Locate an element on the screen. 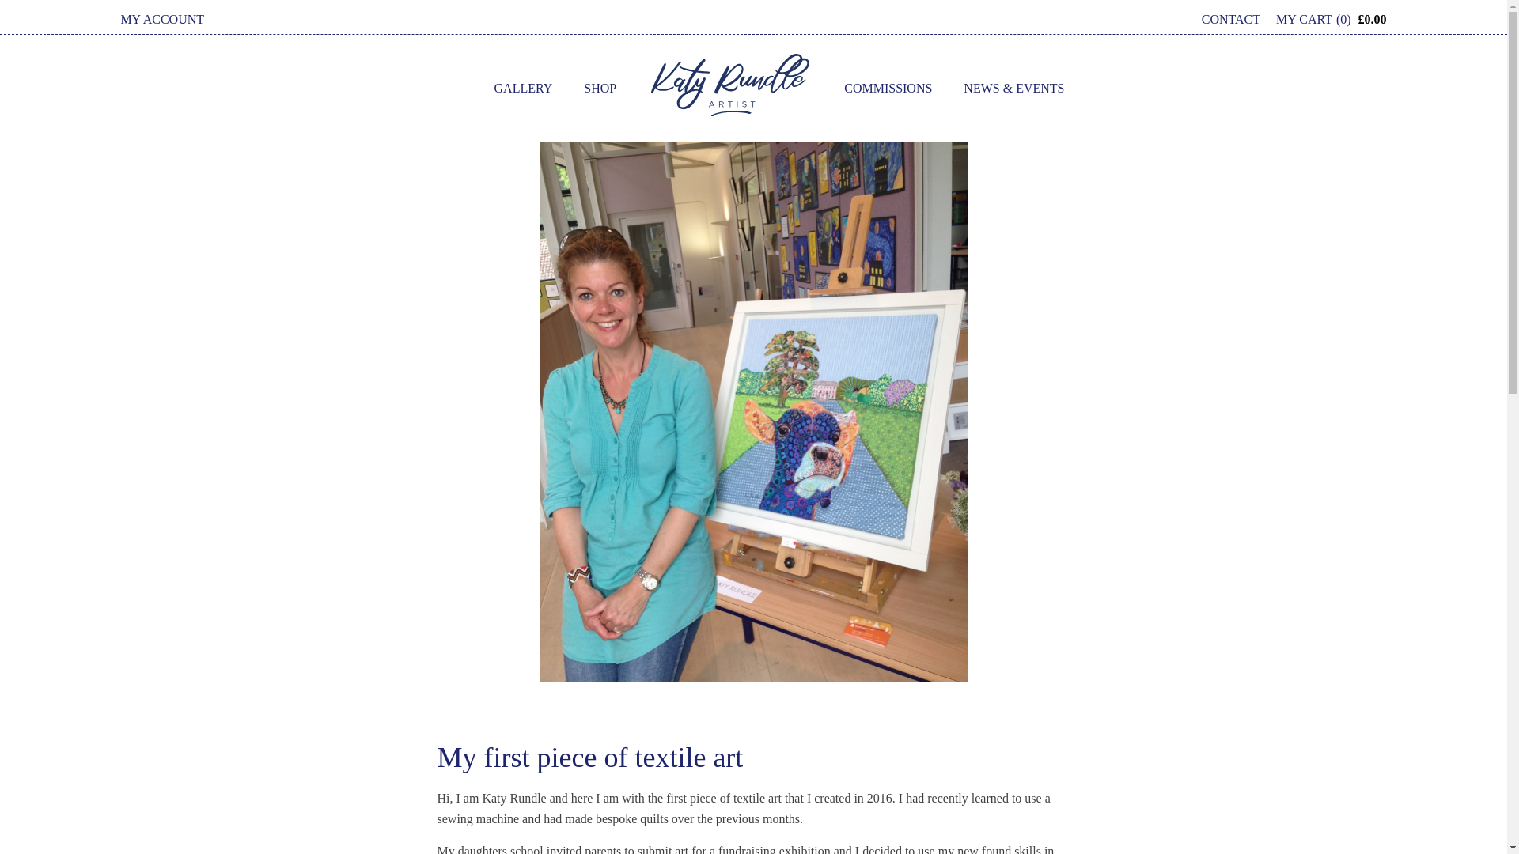  COMMISSIONS is located at coordinates (888, 88).